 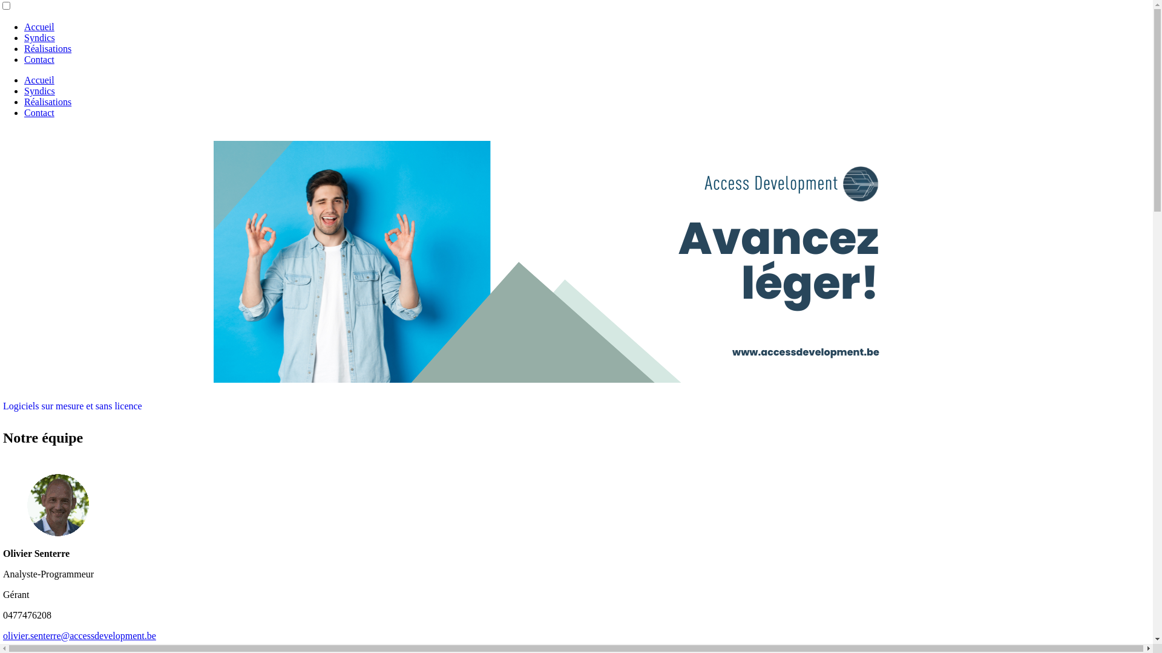 I want to click on Logiciels sur mesure et sans licence, so click(x=73, y=406).